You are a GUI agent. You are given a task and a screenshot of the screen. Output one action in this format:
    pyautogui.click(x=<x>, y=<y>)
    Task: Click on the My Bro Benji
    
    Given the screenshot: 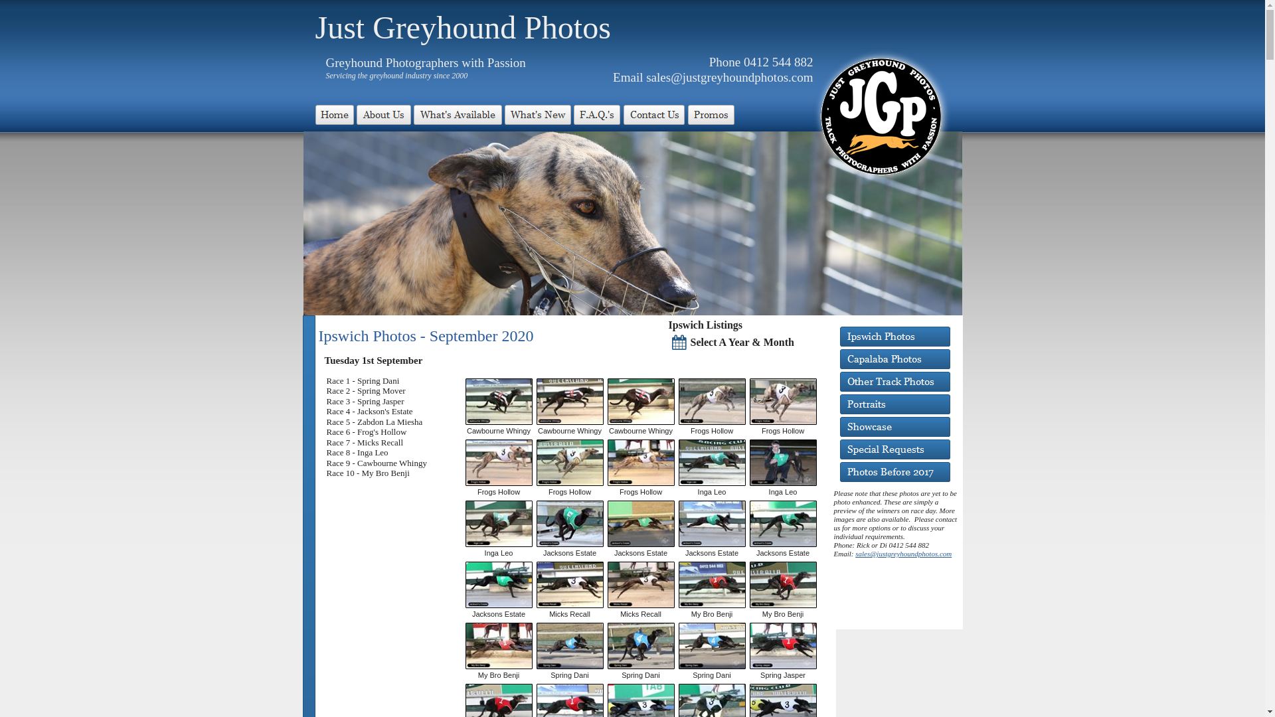 What is the action you would take?
    pyautogui.click(x=498, y=646)
    